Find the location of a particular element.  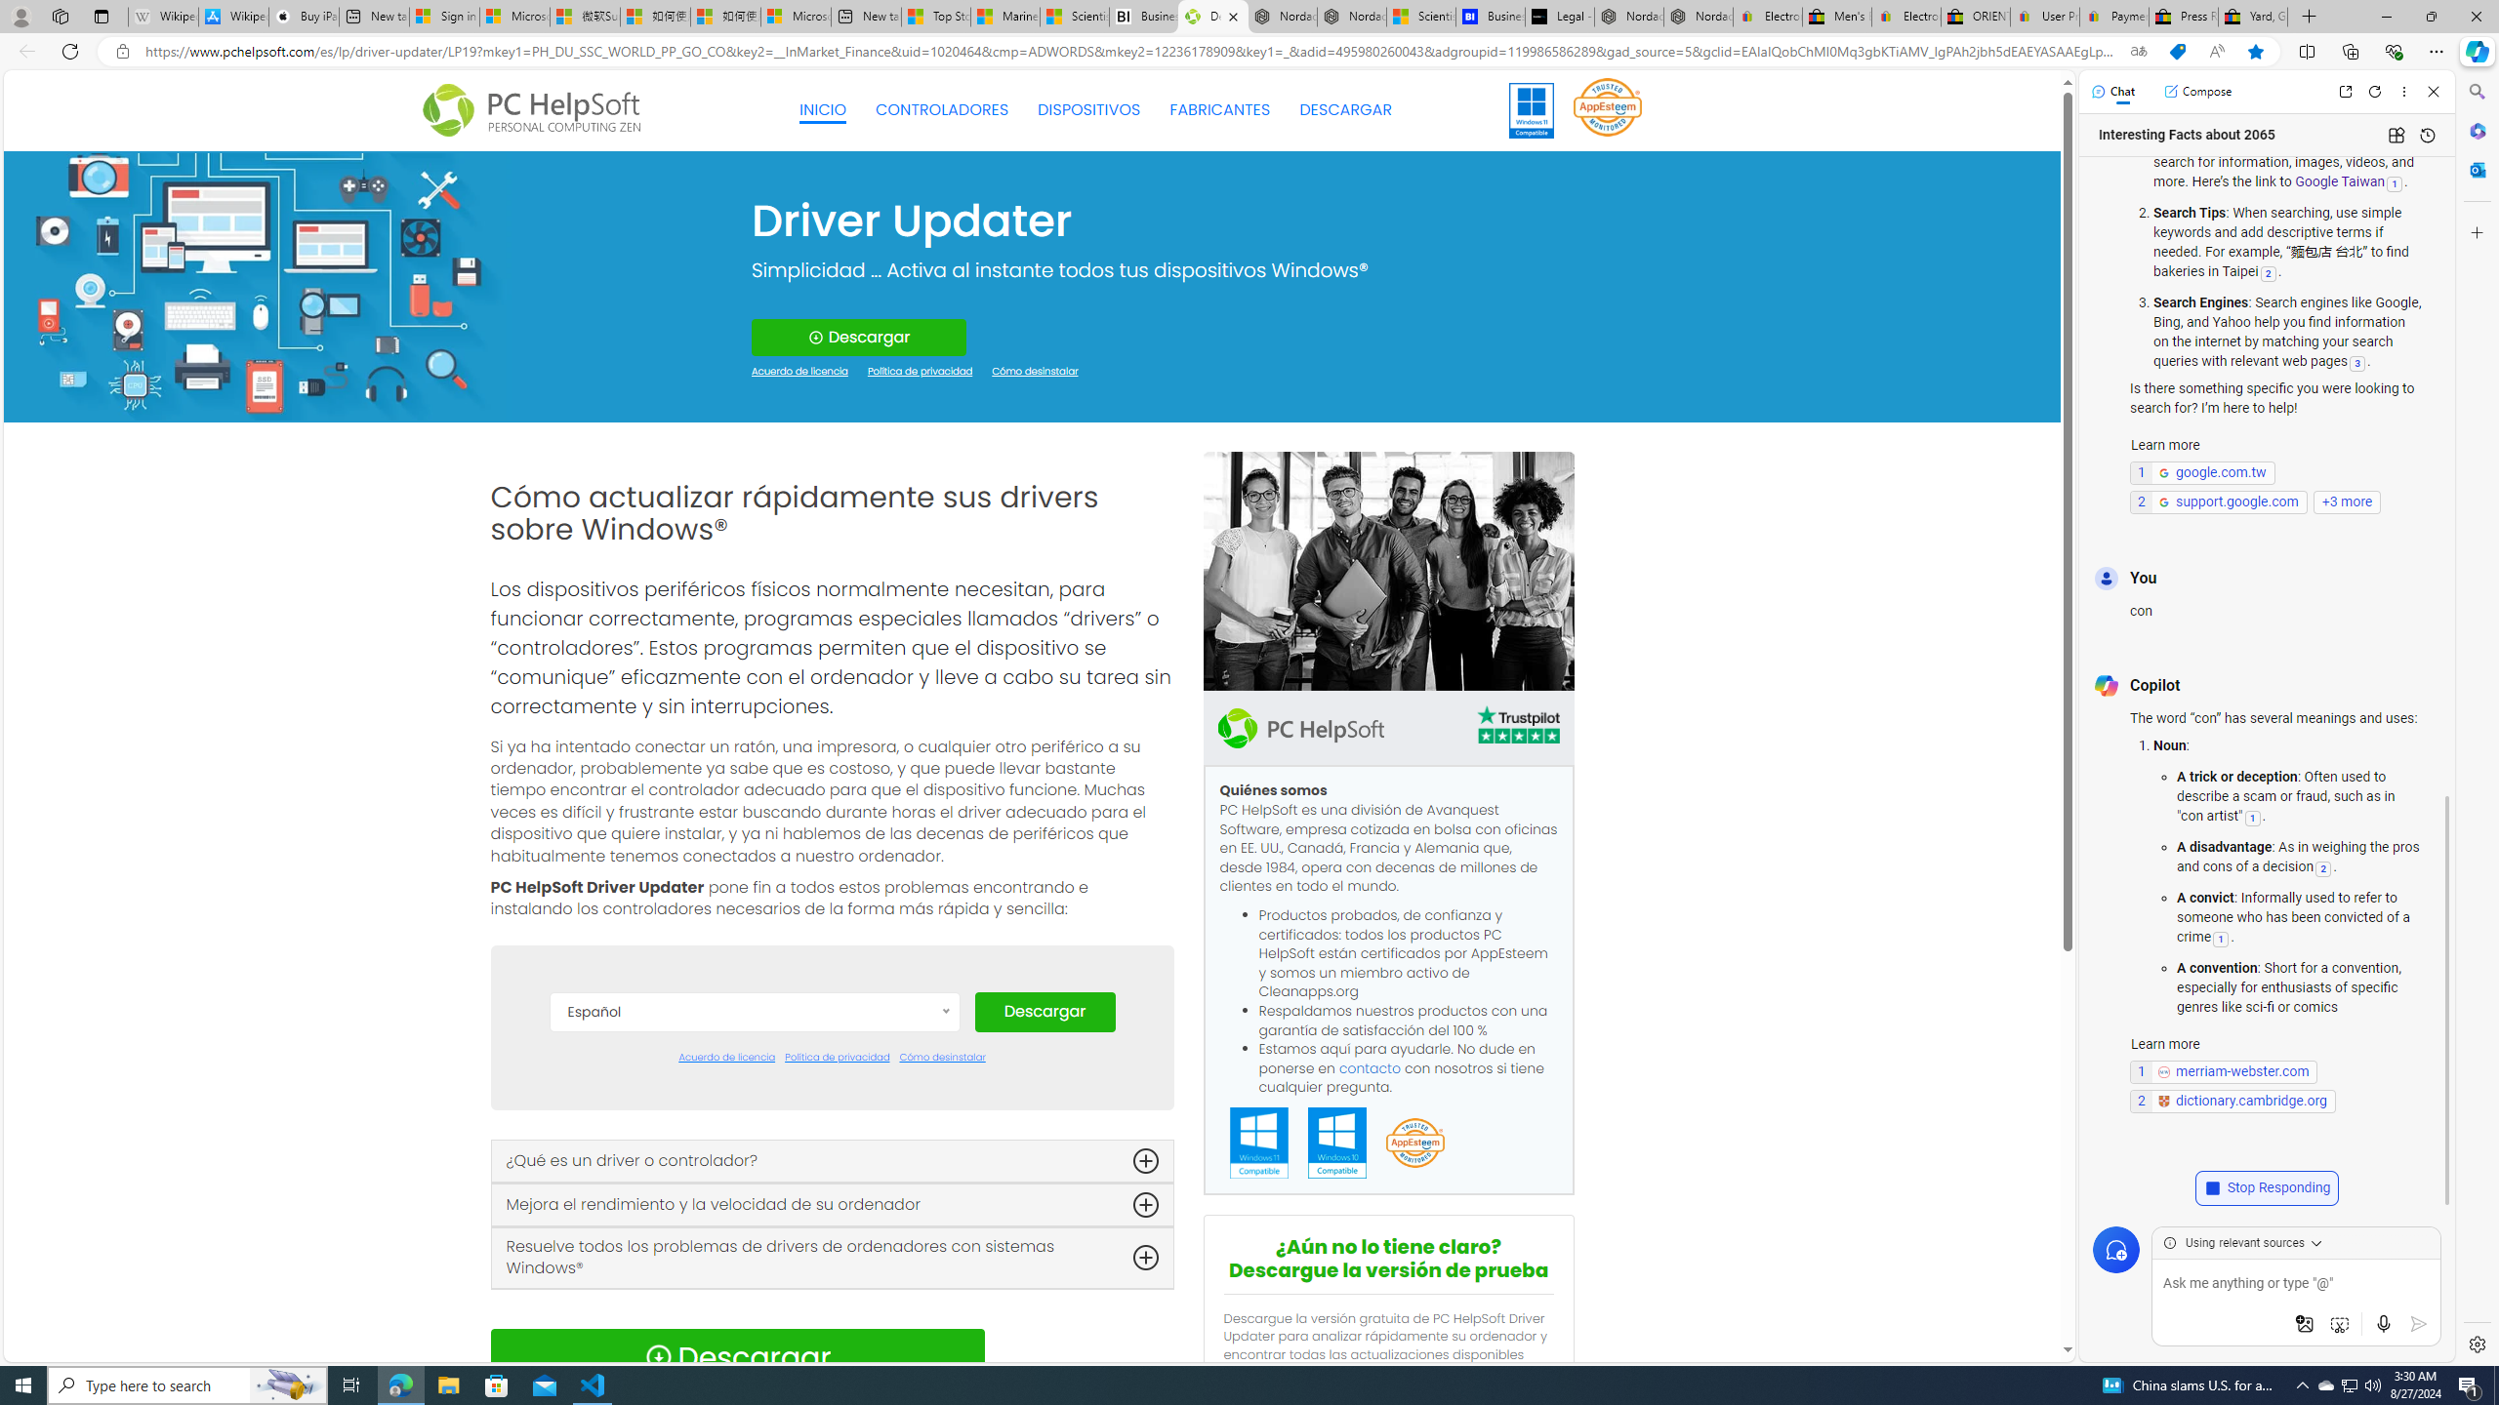

DISPOSITIVOS is located at coordinates (1089, 109).